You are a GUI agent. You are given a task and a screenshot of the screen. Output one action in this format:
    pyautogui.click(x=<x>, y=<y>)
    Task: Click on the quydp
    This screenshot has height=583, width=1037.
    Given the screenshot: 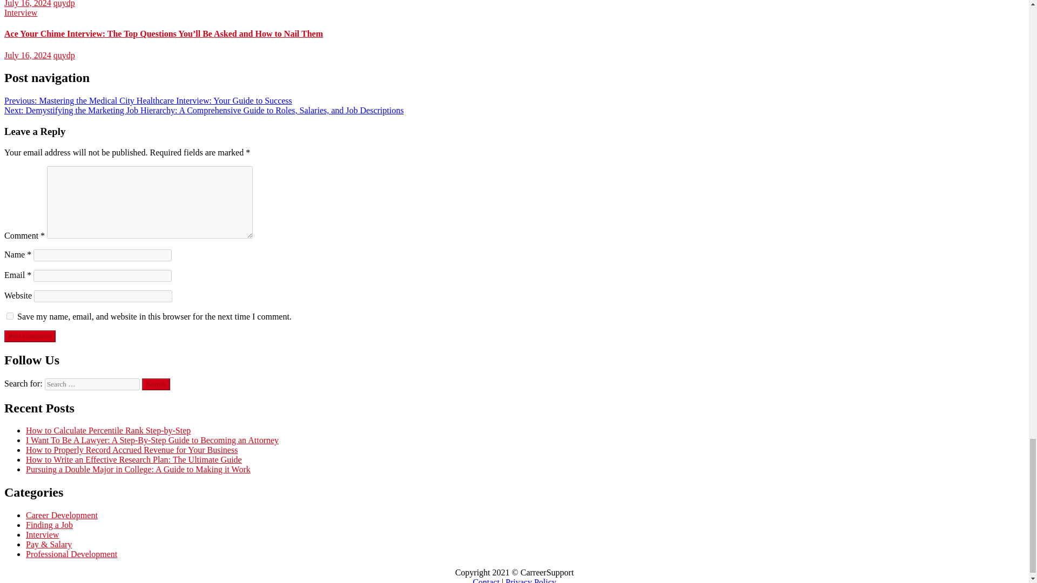 What is the action you would take?
    pyautogui.click(x=64, y=4)
    